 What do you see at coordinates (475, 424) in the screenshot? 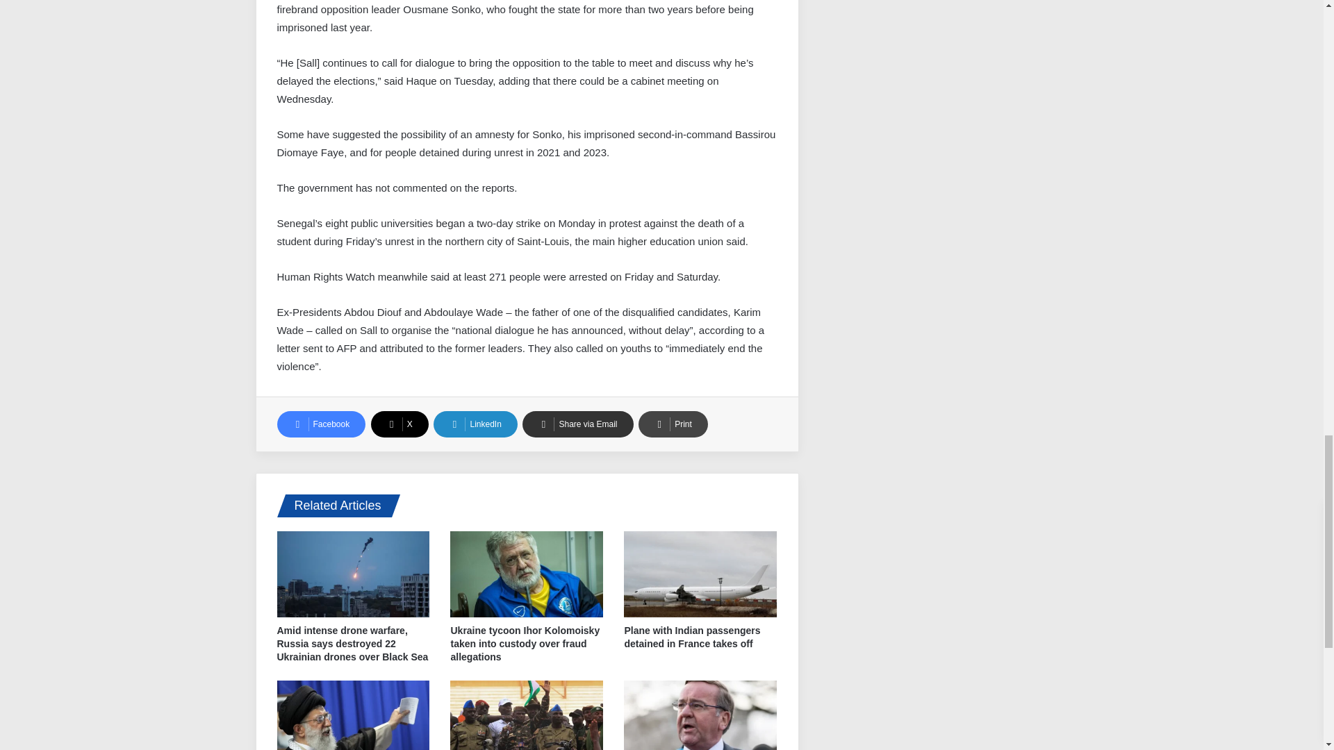
I see `LinkedIn` at bounding box center [475, 424].